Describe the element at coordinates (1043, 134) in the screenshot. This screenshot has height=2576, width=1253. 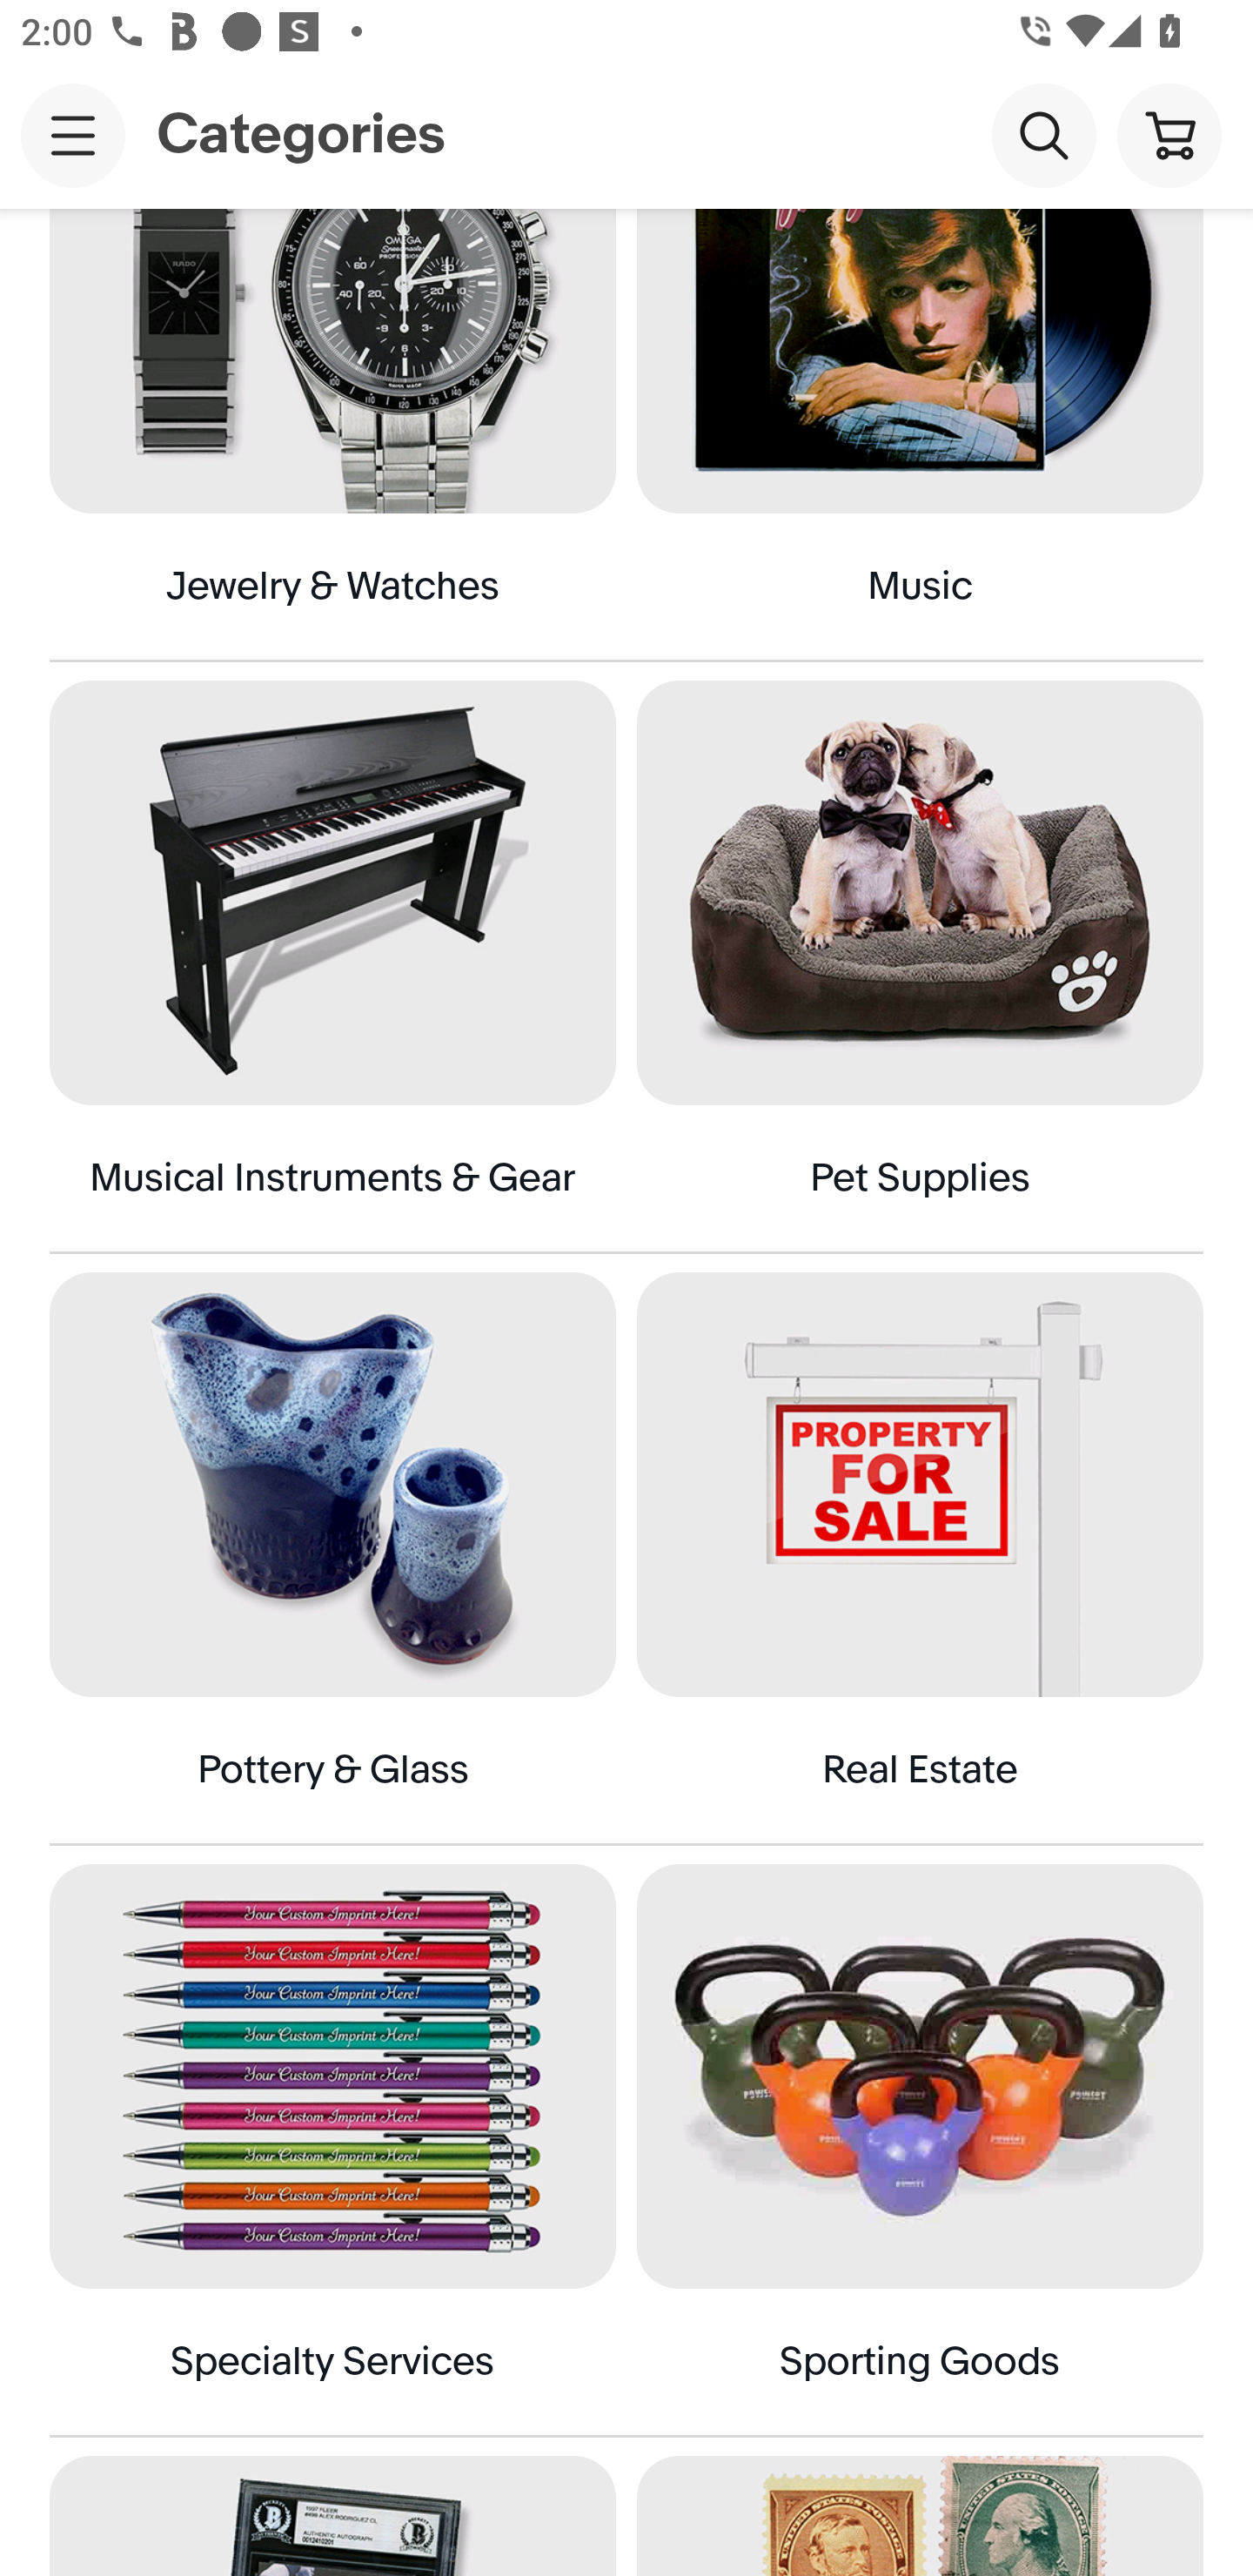
I see `Search` at that location.